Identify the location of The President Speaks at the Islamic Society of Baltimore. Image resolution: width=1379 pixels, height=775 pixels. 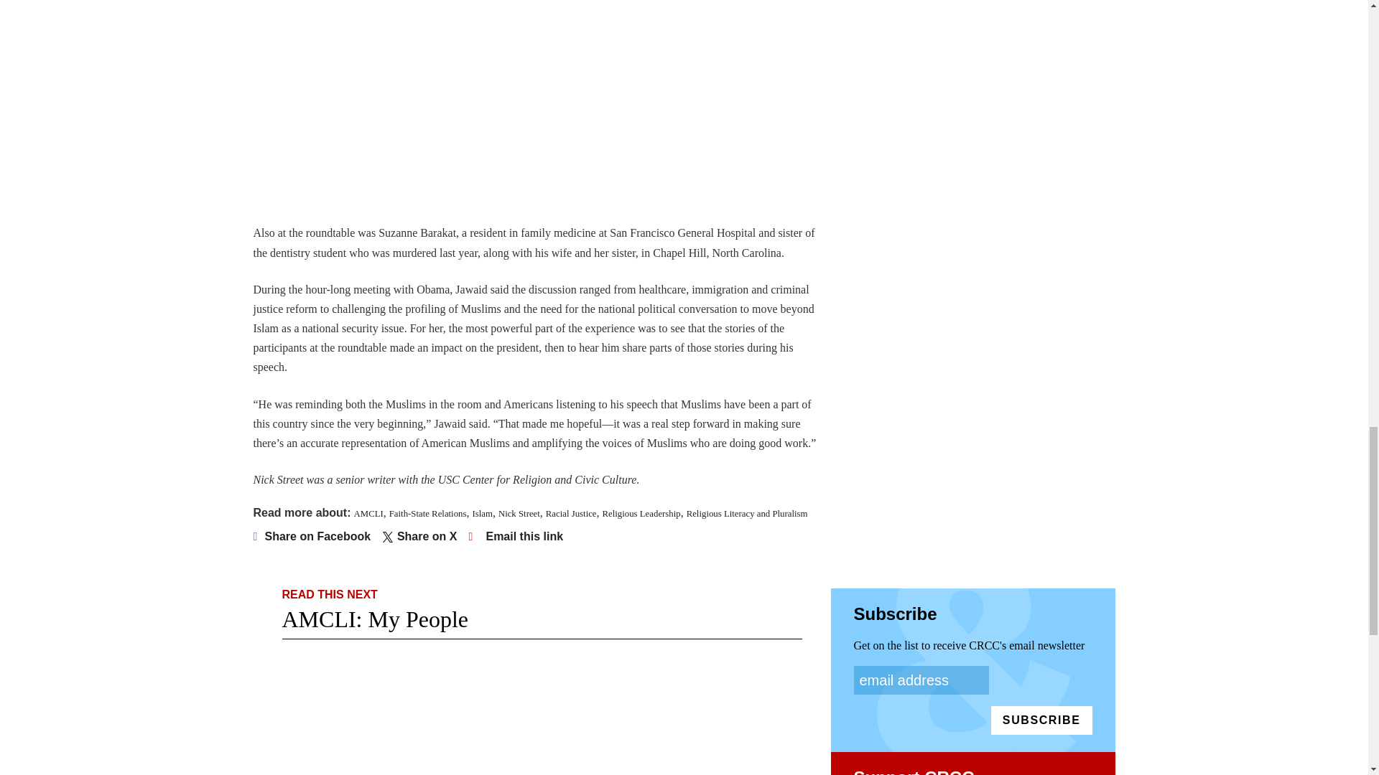
(483, 100).